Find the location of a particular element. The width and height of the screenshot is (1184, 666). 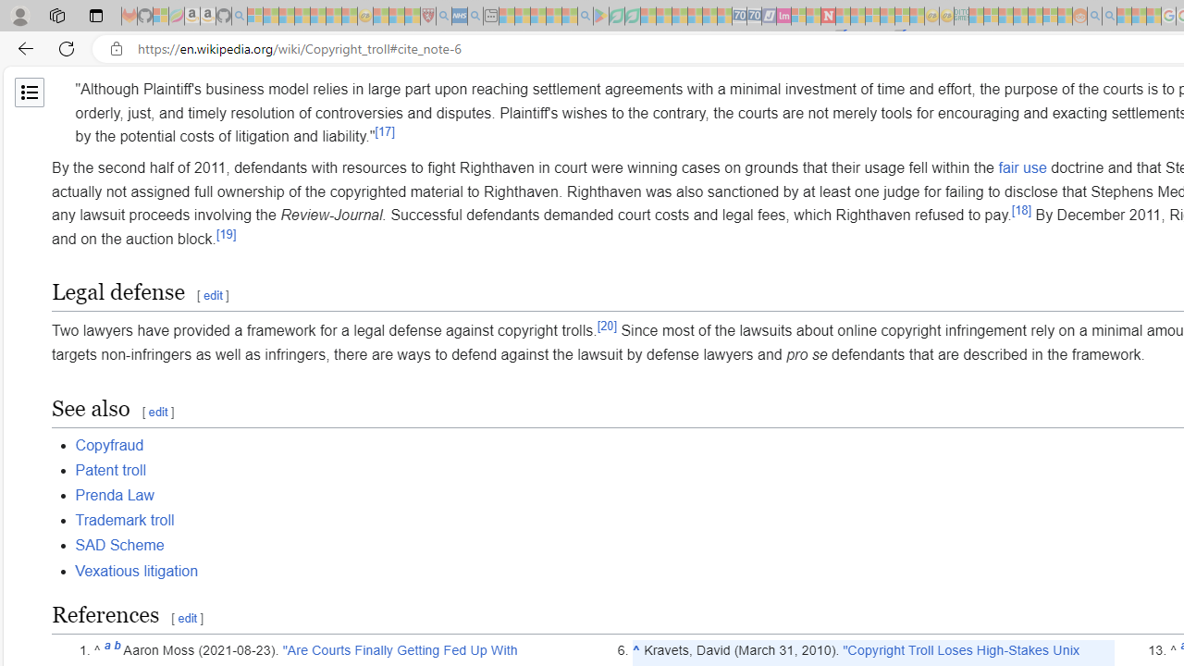

View site information is located at coordinates (117, 49).